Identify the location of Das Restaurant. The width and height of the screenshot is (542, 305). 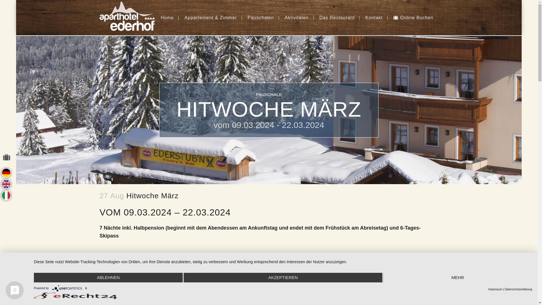
(337, 18).